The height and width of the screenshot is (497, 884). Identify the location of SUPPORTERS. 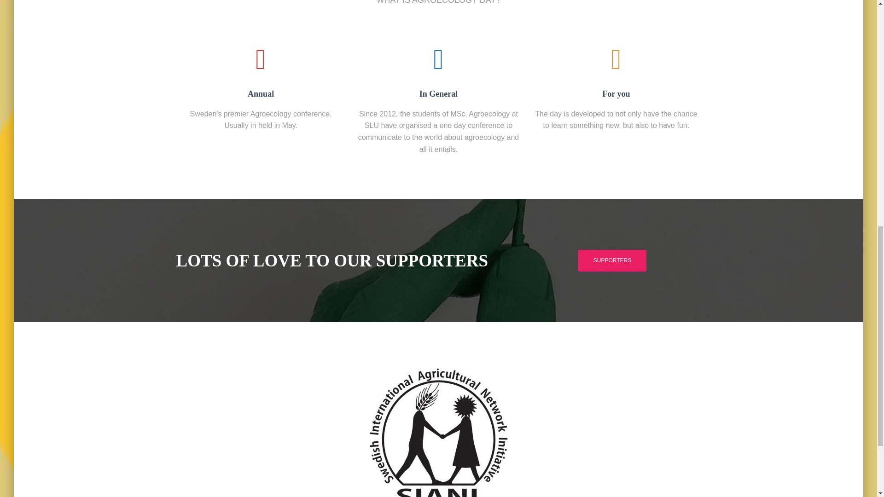
(612, 260).